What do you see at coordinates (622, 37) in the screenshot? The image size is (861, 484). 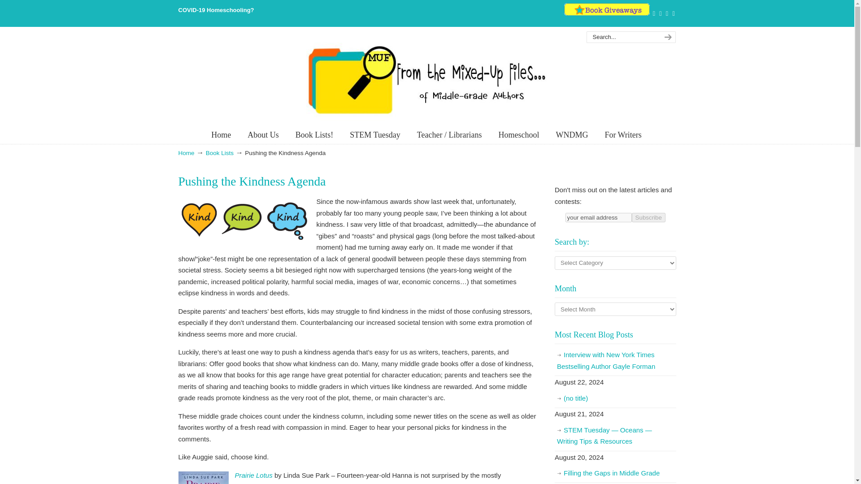 I see `Search...` at bounding box center [622, 37].